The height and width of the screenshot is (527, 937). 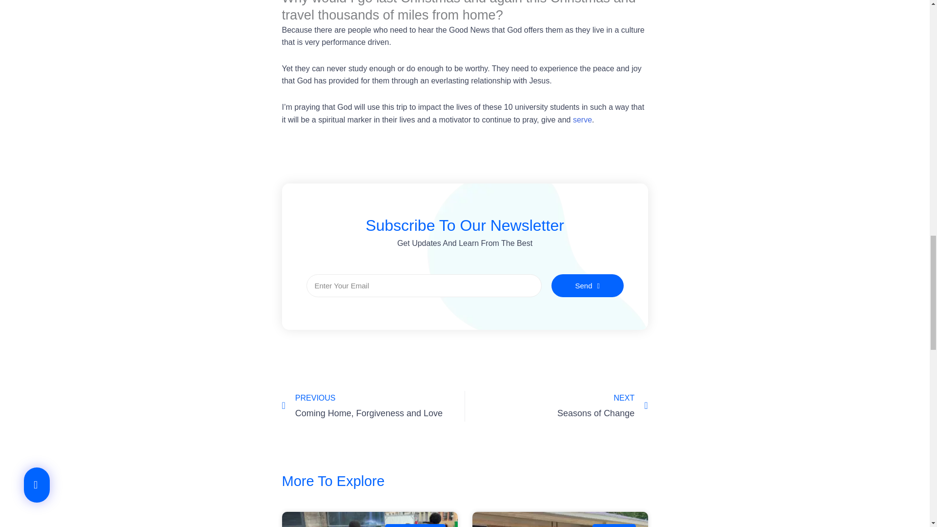 I want to click on Send, so click(x=582, y=119).